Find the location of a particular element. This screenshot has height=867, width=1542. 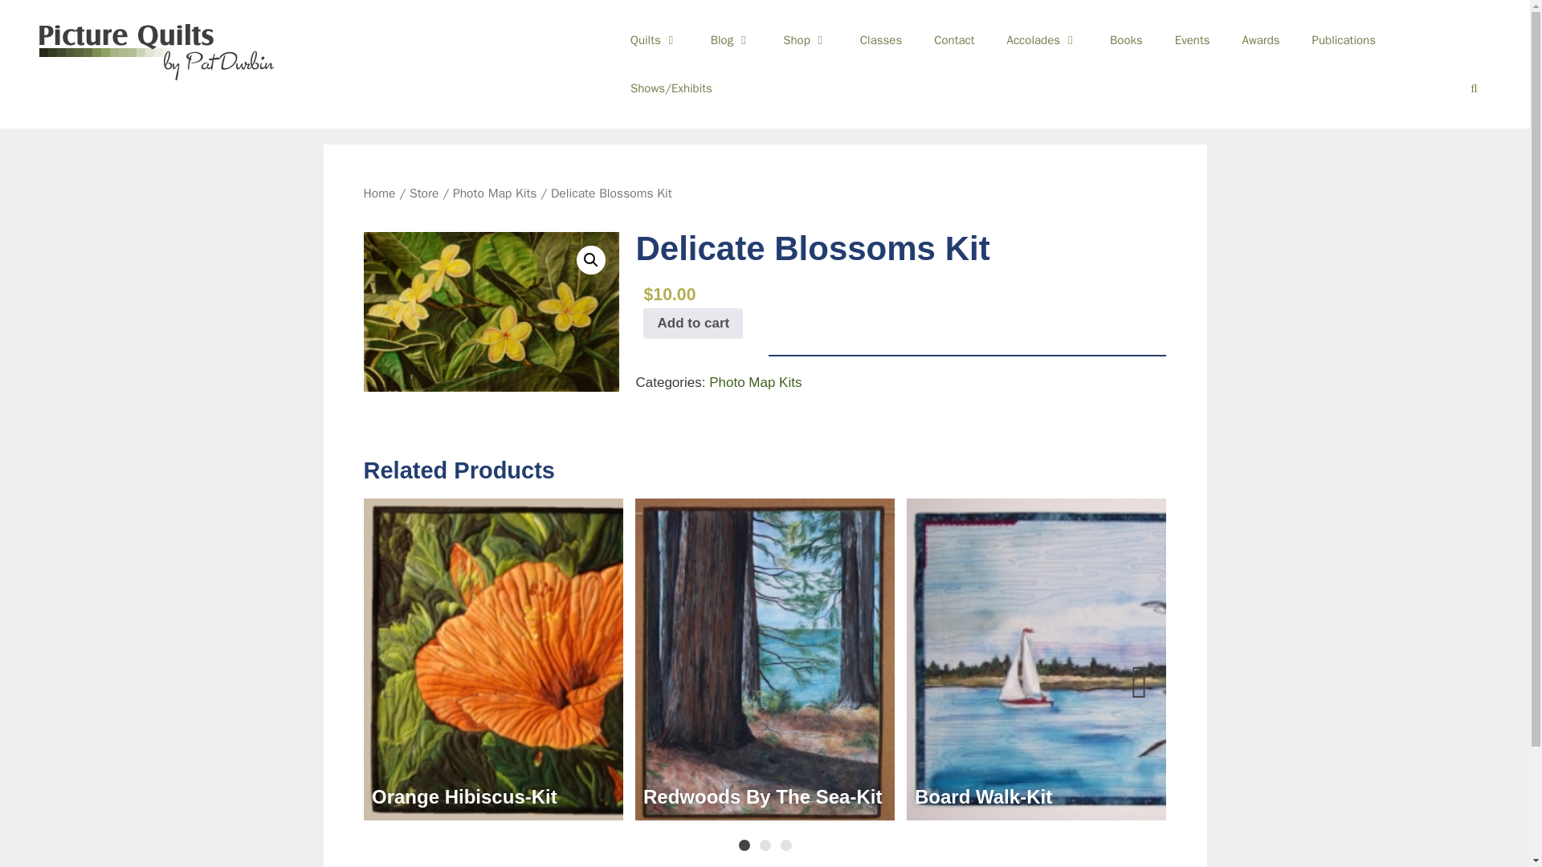

Publications is located at coordinates (1344, 40).